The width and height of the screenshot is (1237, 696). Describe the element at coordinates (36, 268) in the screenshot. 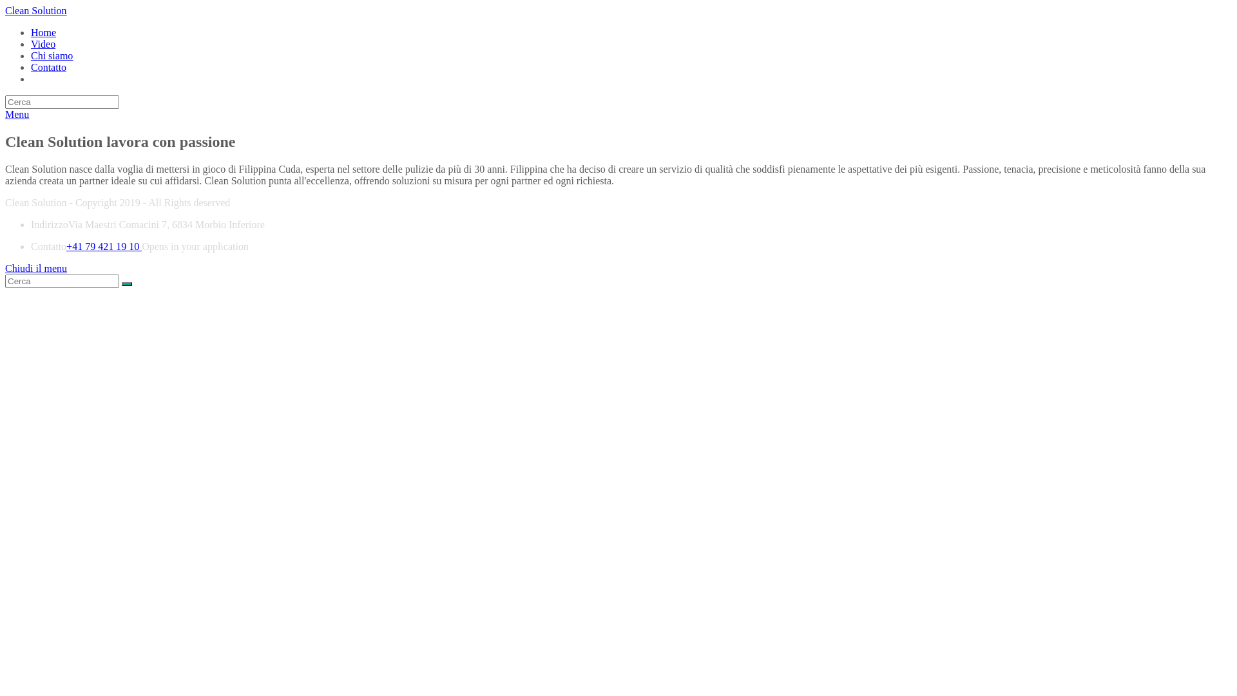

I see `Chiudi il menu` at that location.